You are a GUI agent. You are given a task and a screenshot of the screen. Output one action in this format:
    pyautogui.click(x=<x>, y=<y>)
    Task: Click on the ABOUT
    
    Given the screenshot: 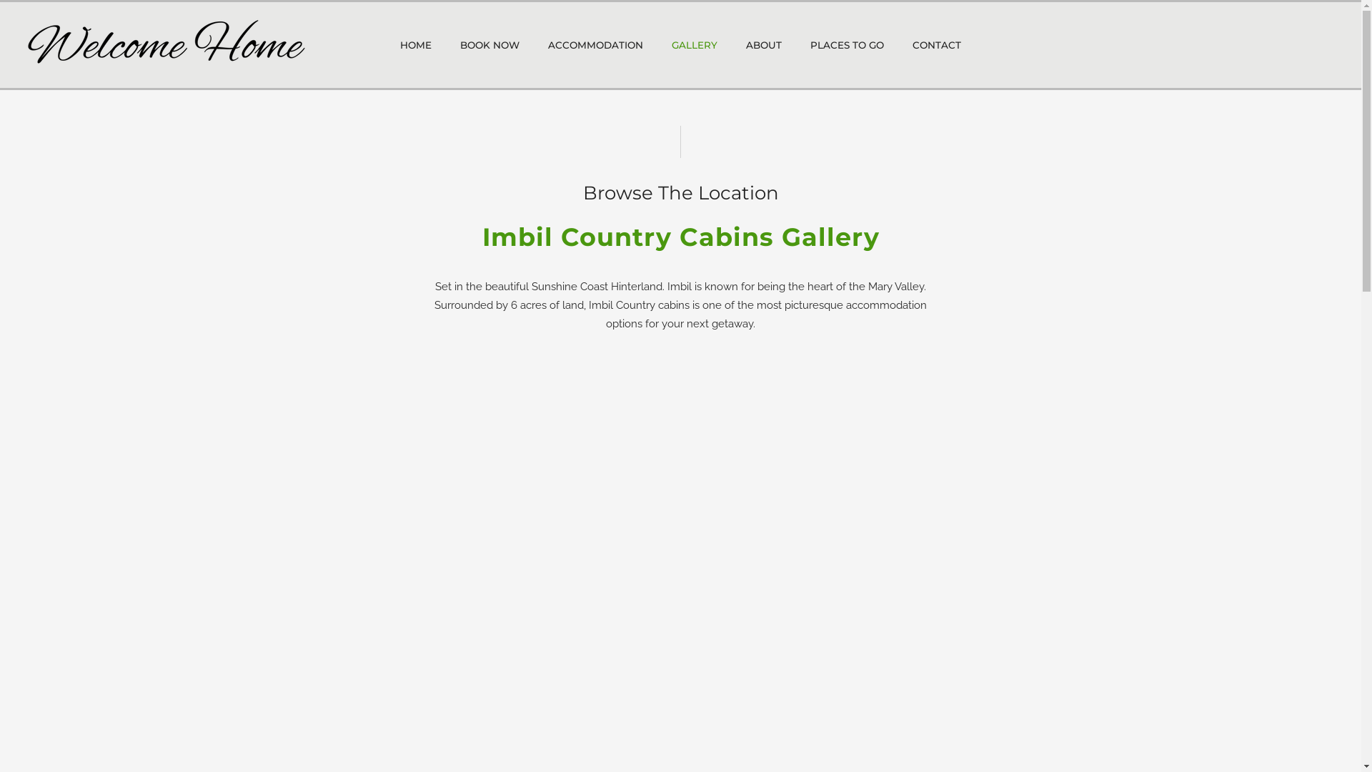 What is the action you would take?
    pyautogui.click(x=764, y=45)
    